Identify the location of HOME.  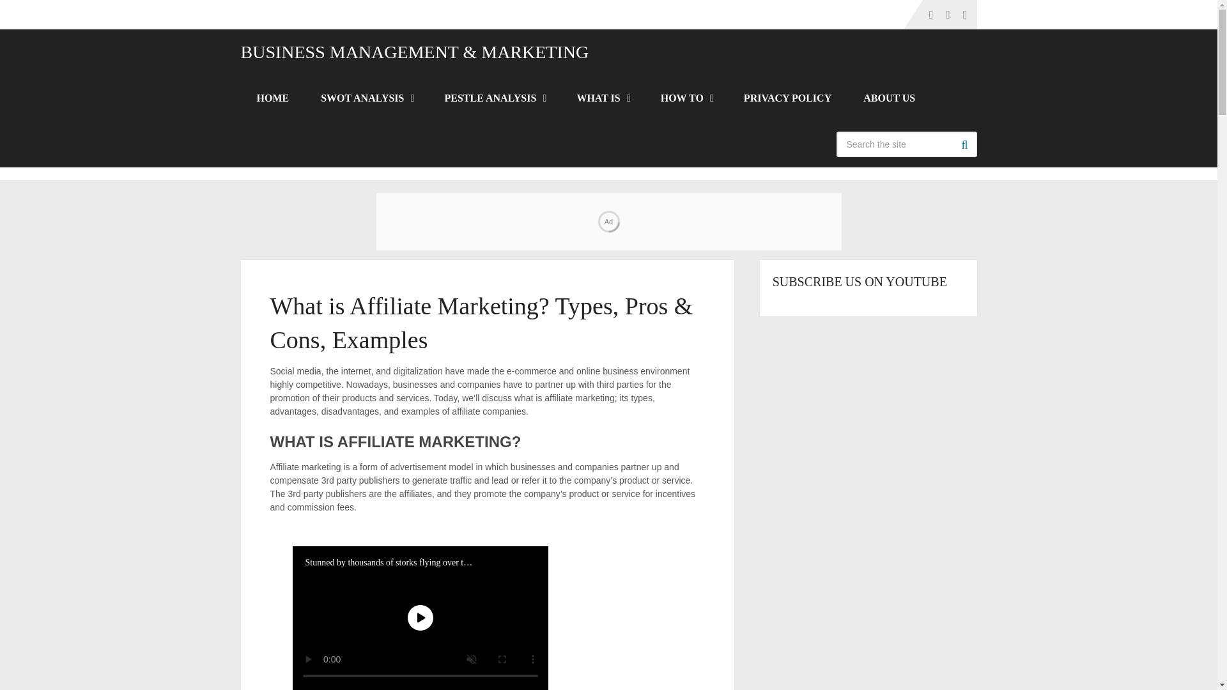
(272, 98).